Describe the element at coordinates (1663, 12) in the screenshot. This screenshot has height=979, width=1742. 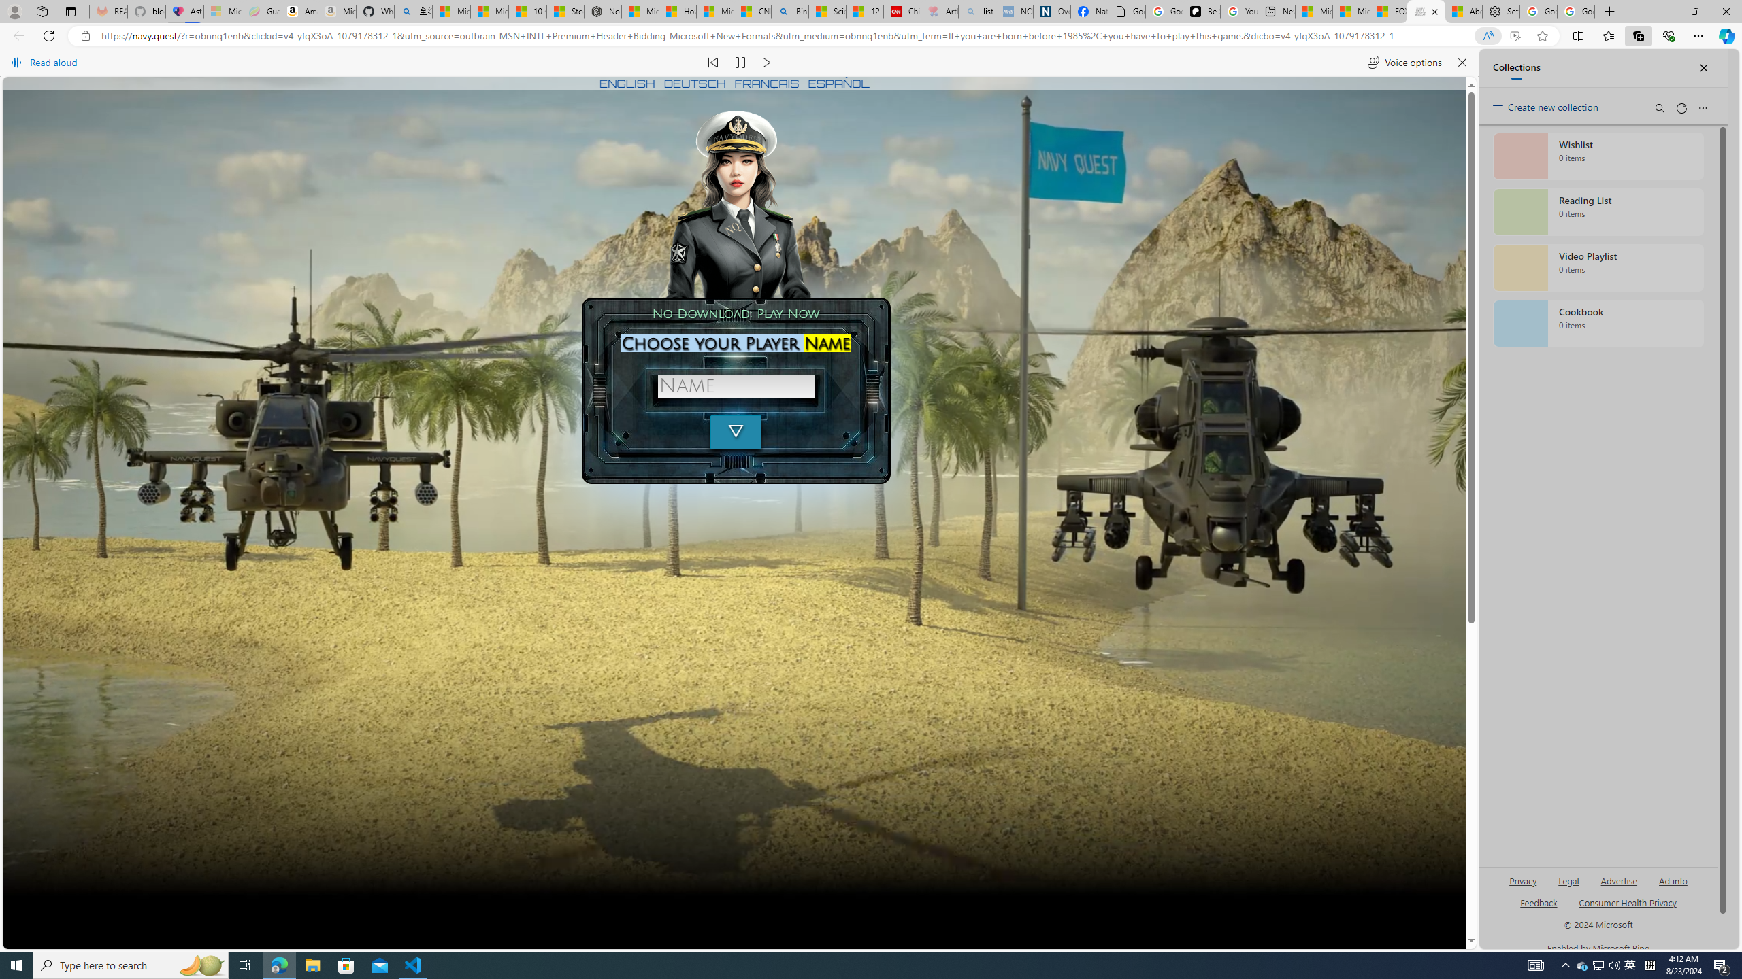
I see `Minimize` at that location.